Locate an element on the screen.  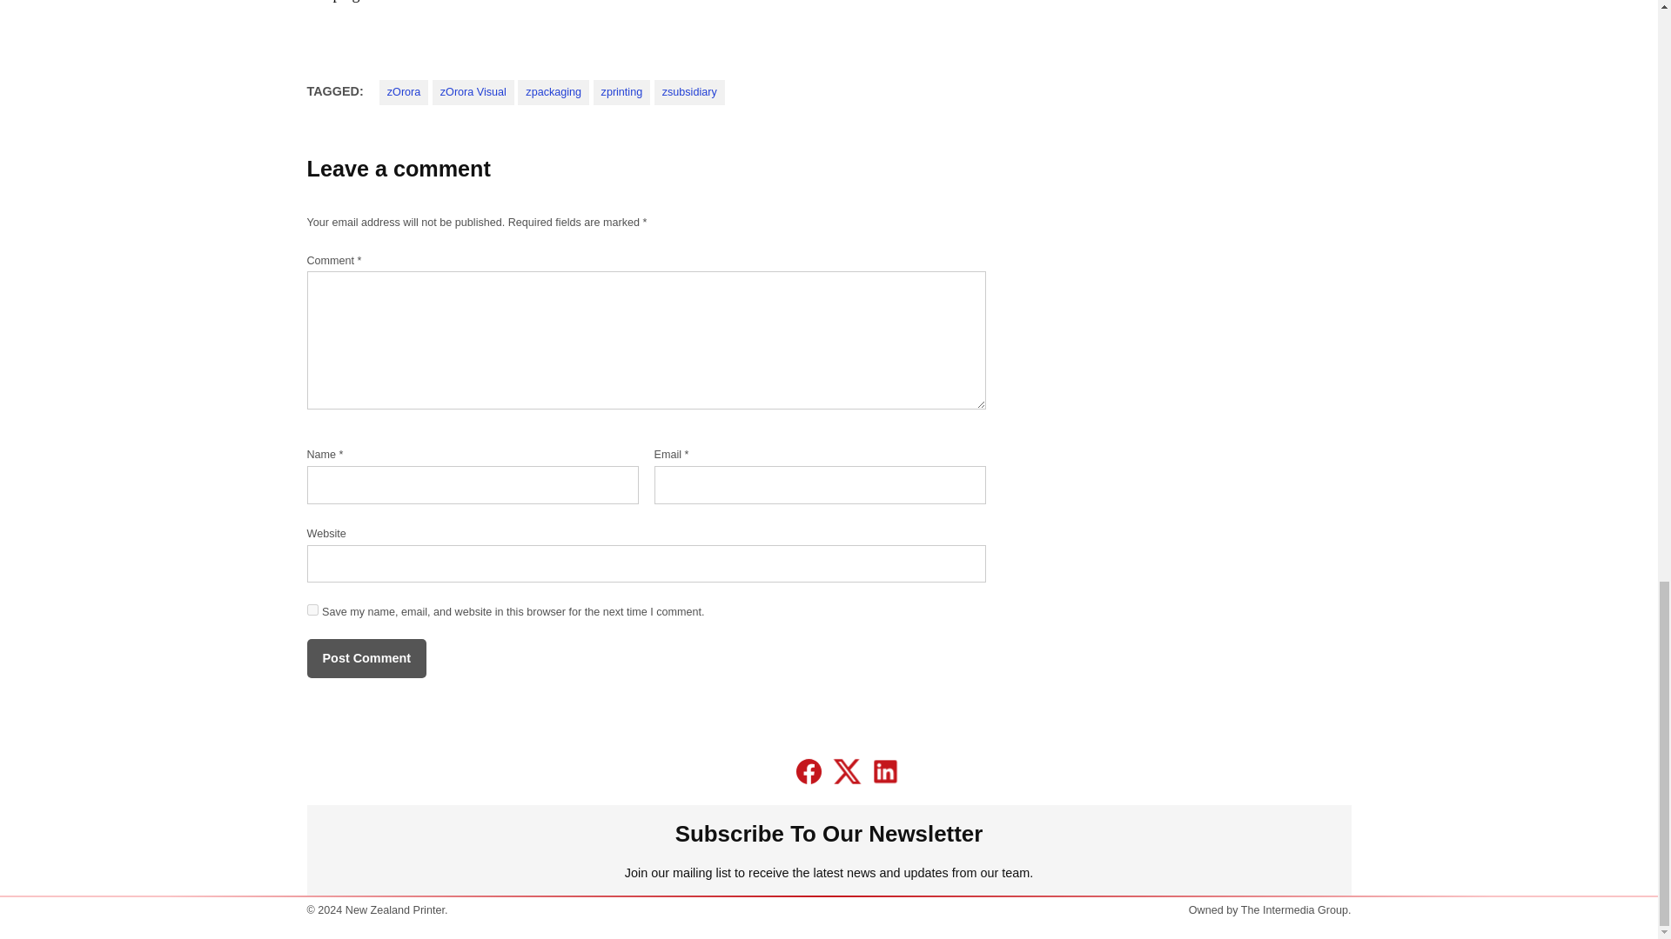
zOrora is located at coordinates (404, 92).